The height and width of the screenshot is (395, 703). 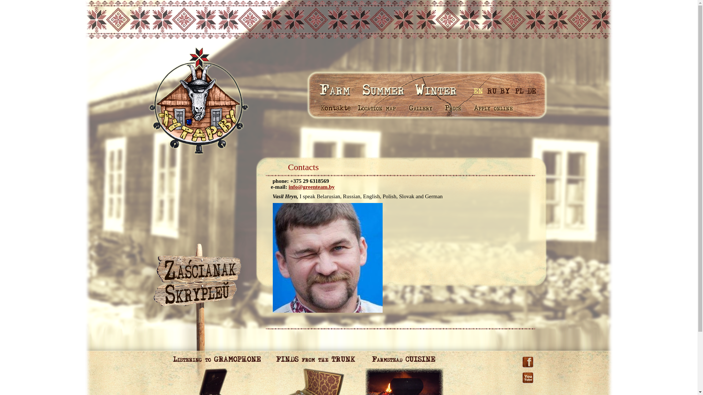 I want to click on PL, so click(x=518, y=91).